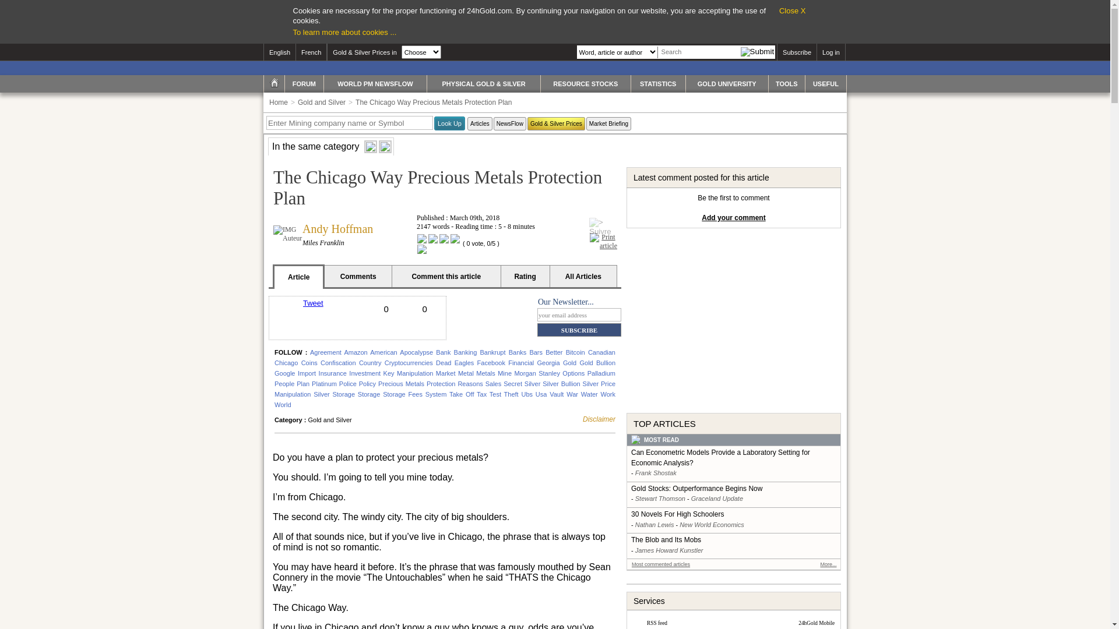  I want to click on FORUM, so click(304, 84).